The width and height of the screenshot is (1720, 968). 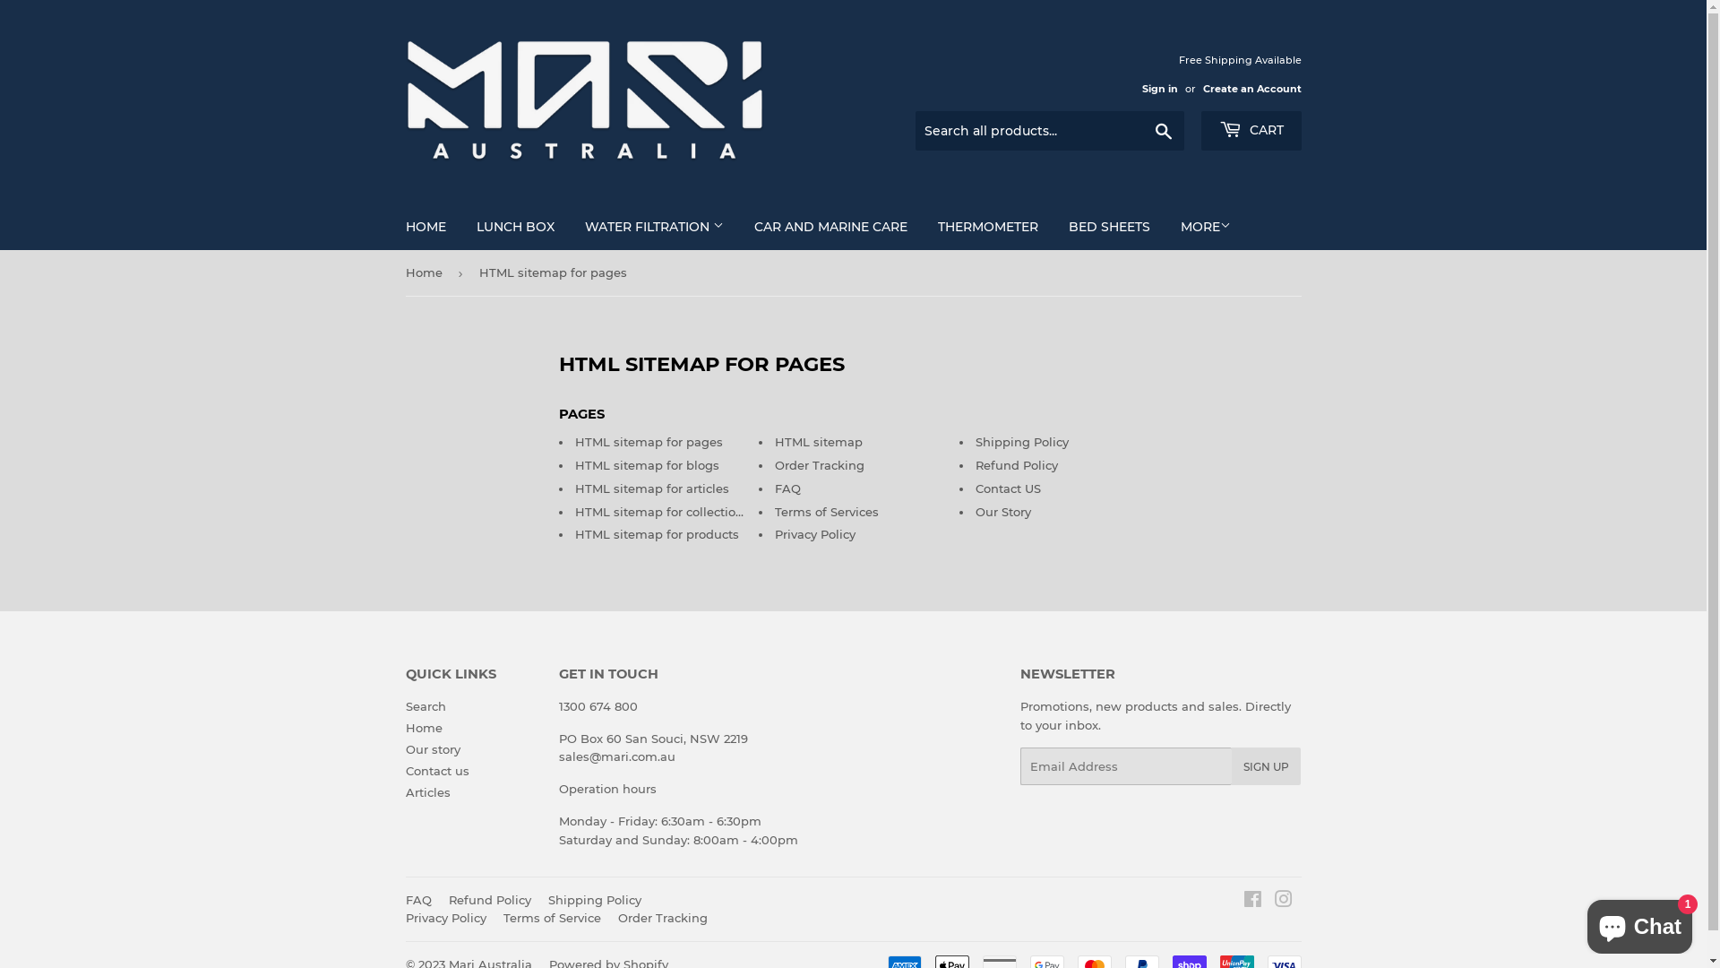 What do you see at coordinates (552, 918) in the screenshot?
I see `Terms of Service` at bounding box center [552, 918].